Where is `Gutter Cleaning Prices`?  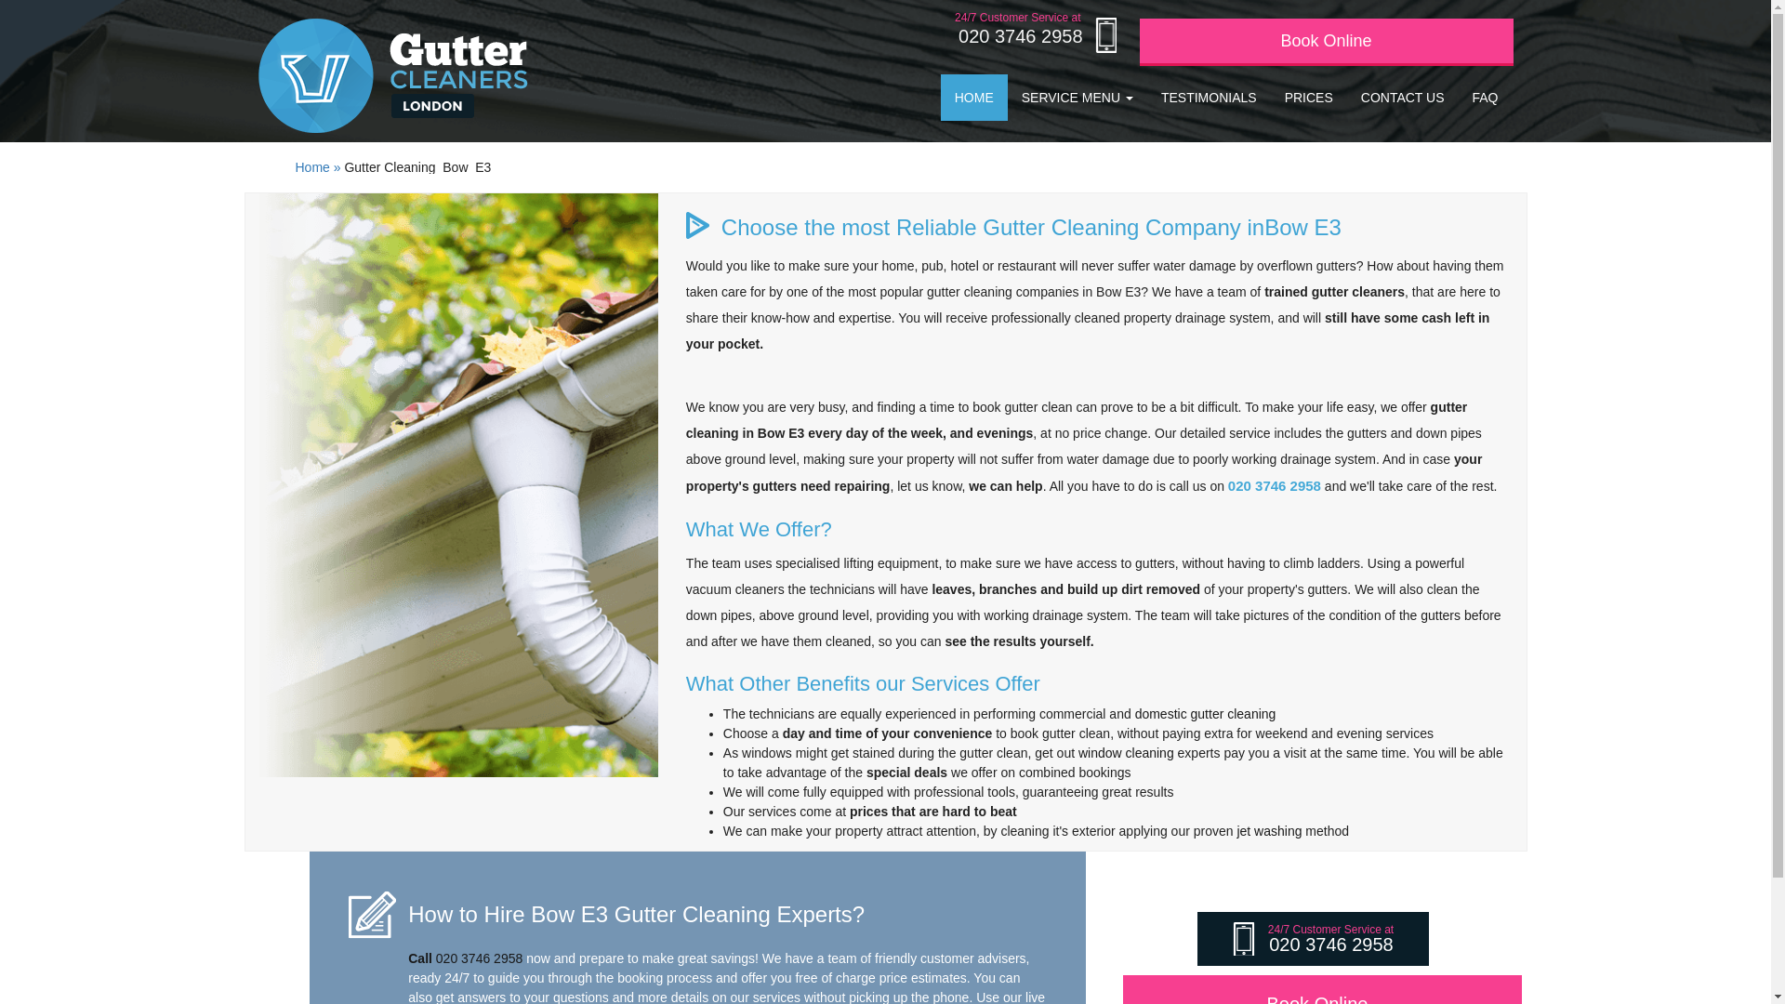 Gutter Cleaning Prices is located at coordinates (1309, 97).